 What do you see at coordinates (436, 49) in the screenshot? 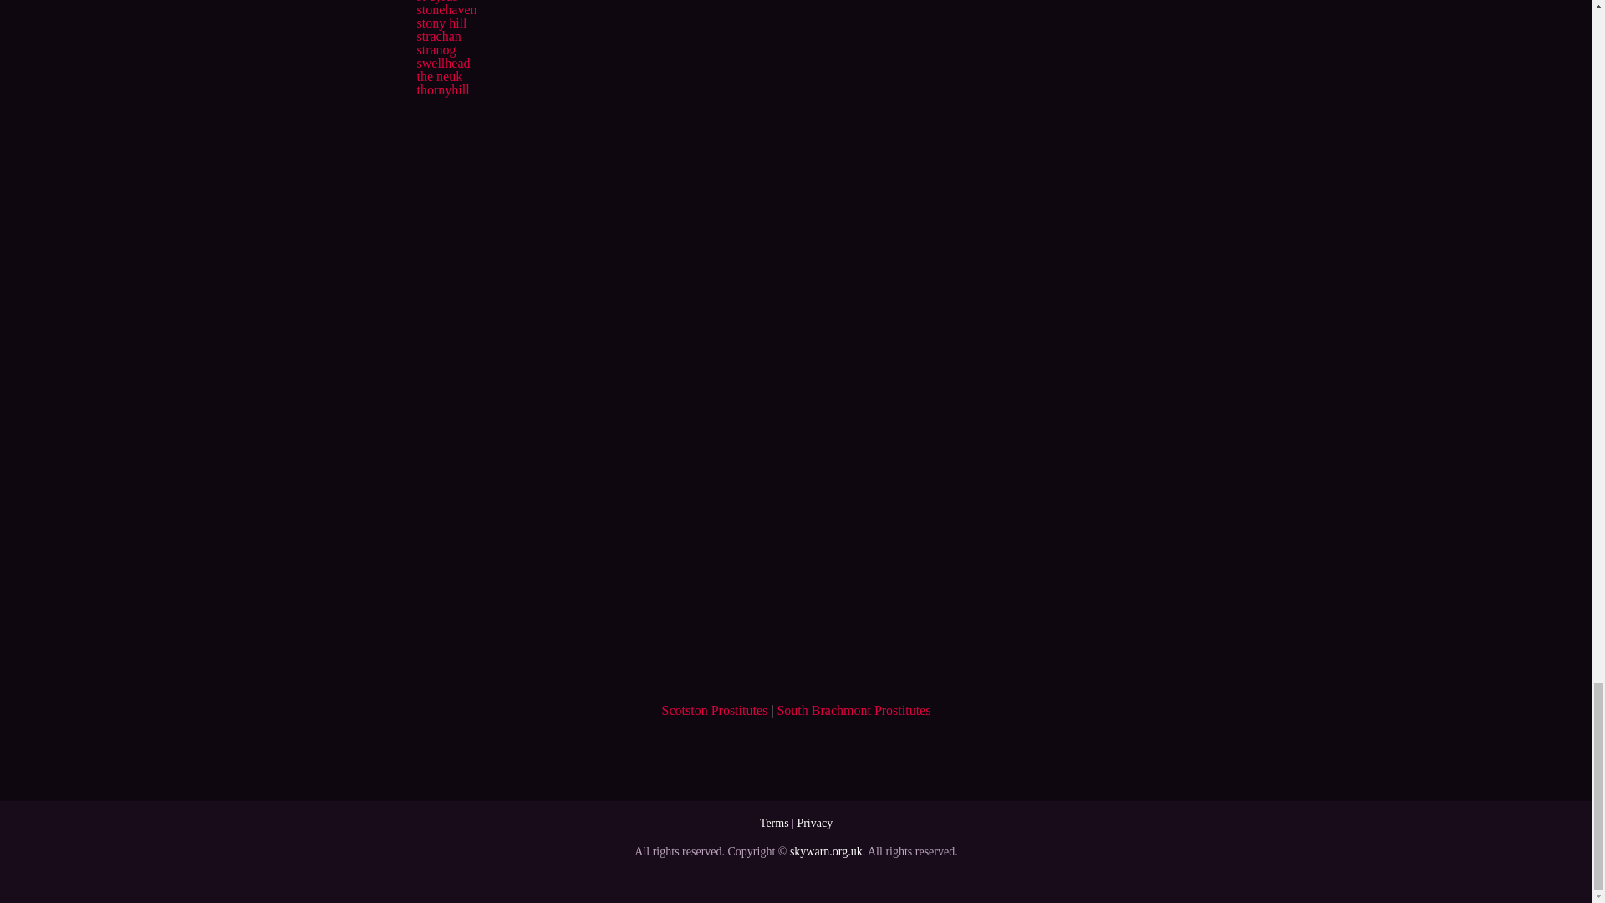
I see `stranog` at bounding box center [436, 49].